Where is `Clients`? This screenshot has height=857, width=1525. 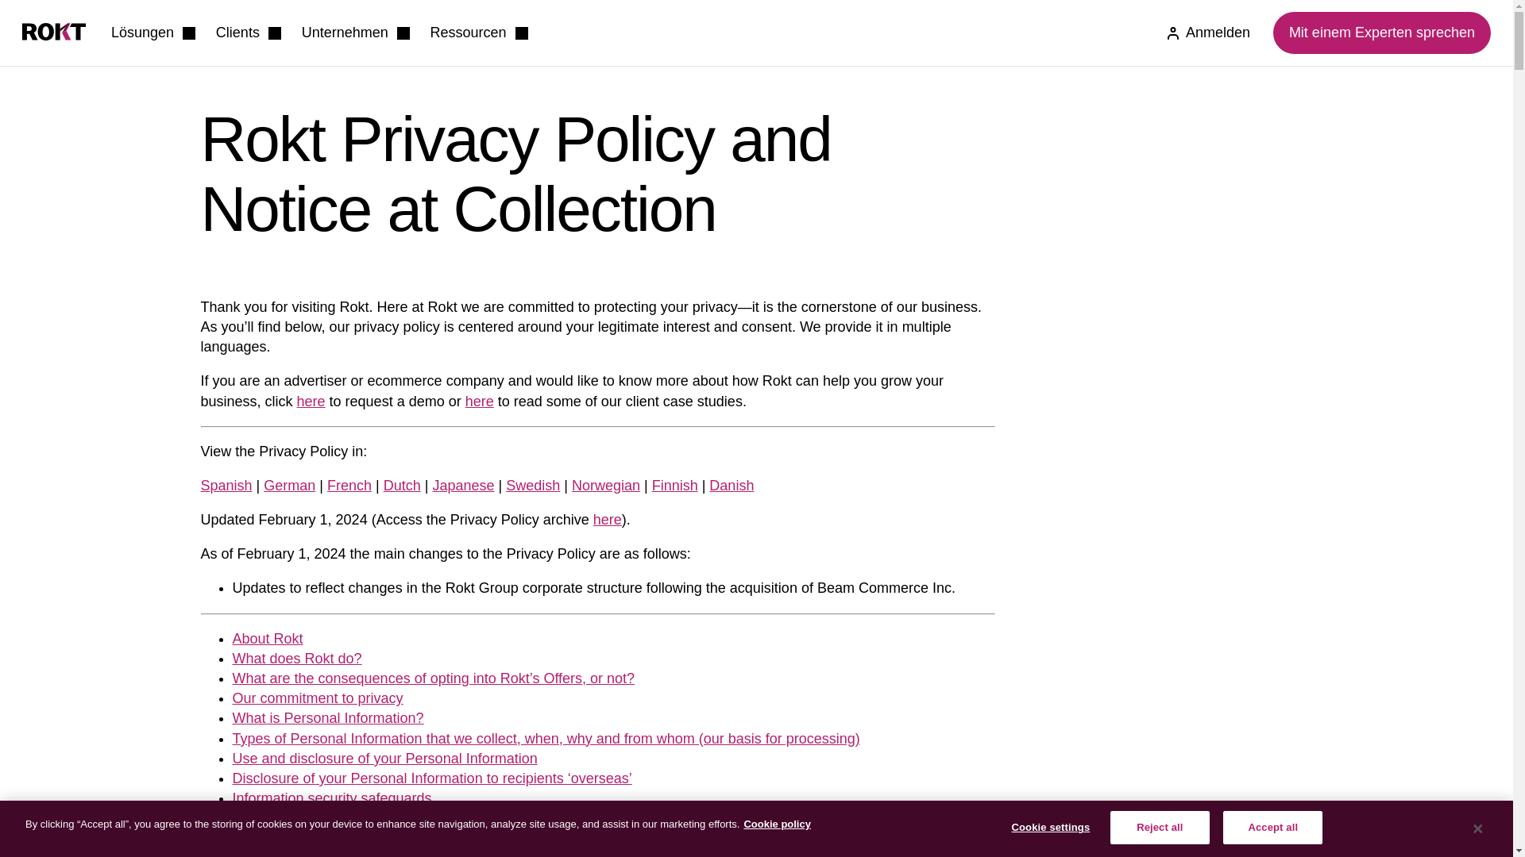
Clients is located at coordinates (248, 33).